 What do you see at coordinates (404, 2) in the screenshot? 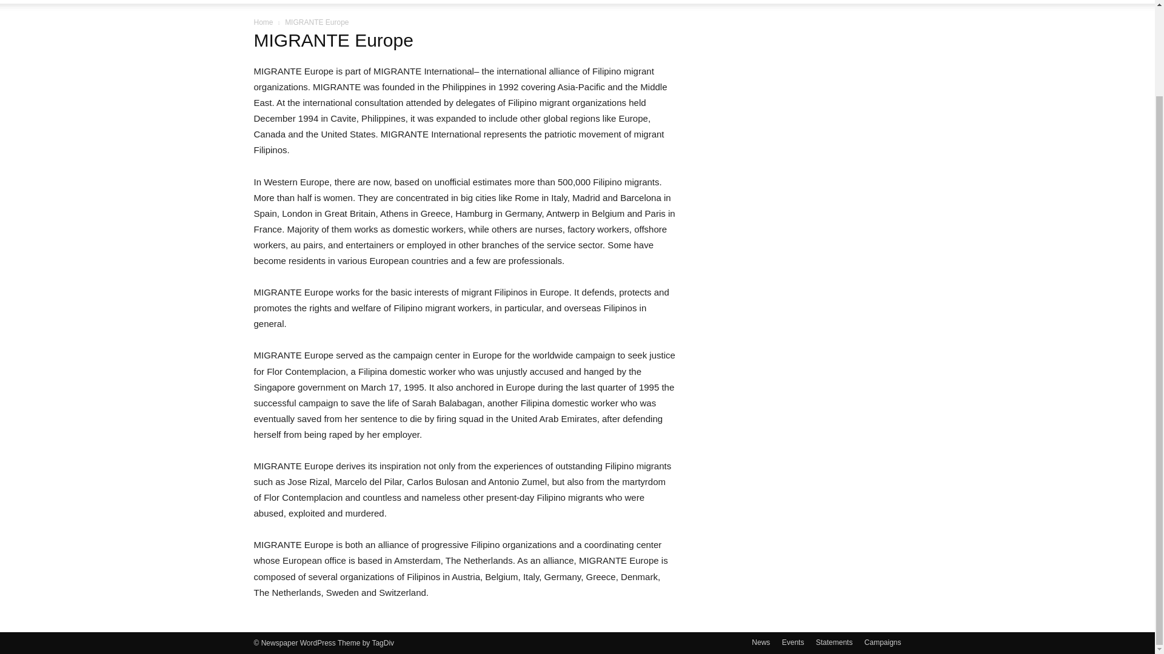
I see `STATEMENTS` at bounding box center [404, 2].